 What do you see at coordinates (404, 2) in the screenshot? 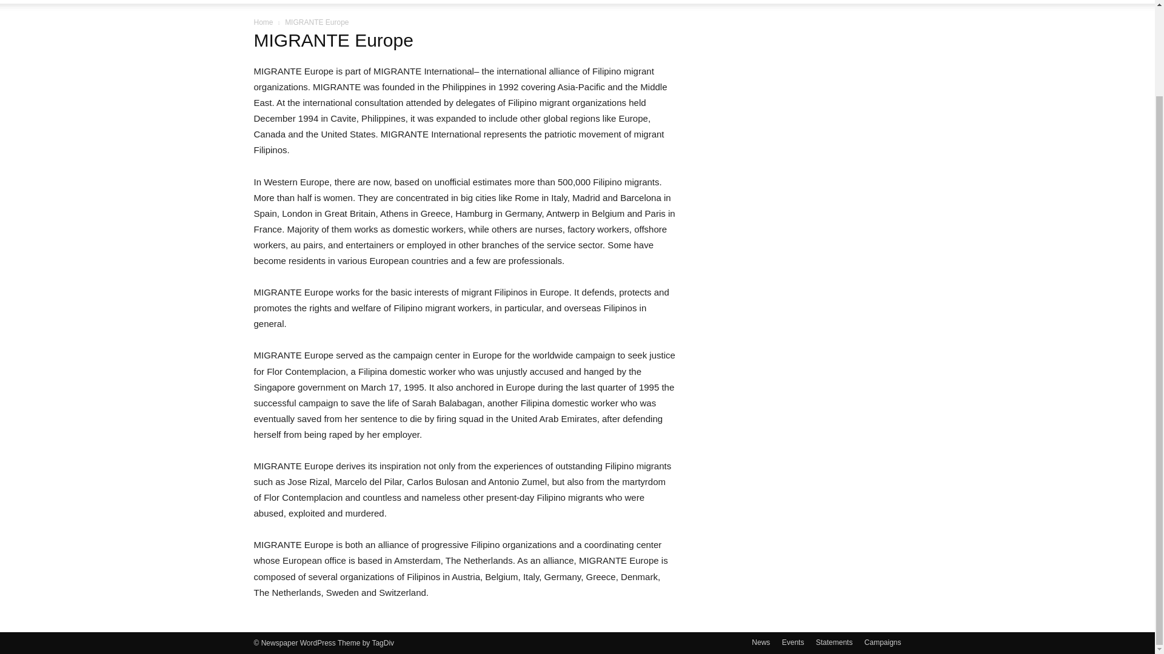
I see `STATEMENTS` at bounding box center [404, 2].